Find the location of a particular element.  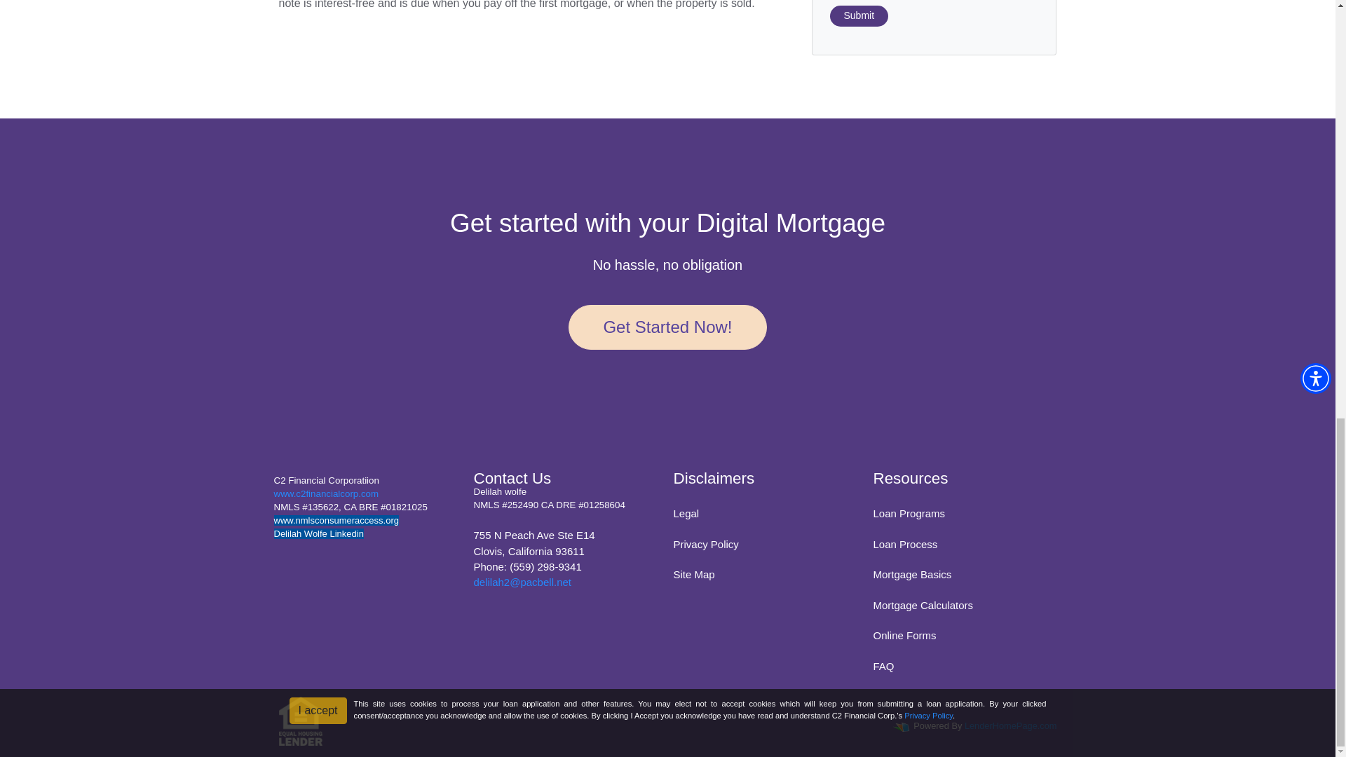

FAQ is located at coordinates (884, 666).